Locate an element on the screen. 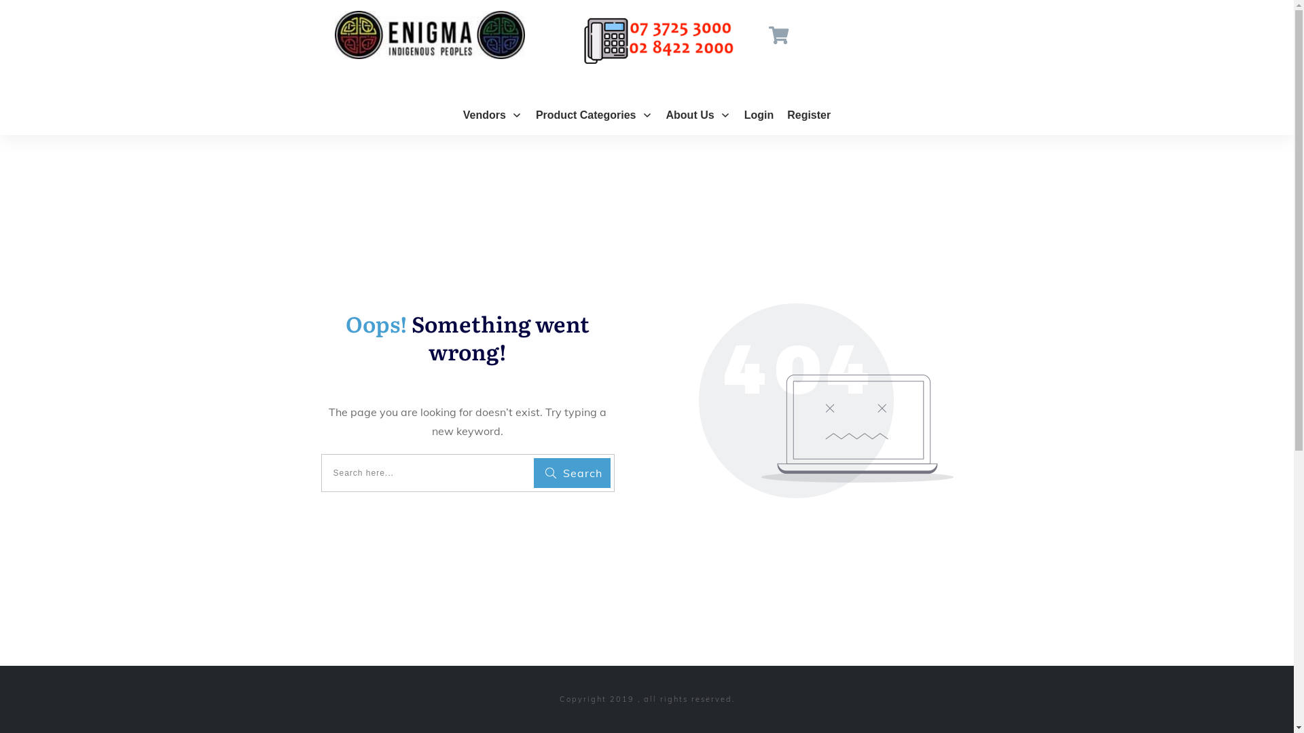 The width and height of the screenshot is (1304, 733). enigmaipphones-300x94 copy is located at coordinates (658, 40).